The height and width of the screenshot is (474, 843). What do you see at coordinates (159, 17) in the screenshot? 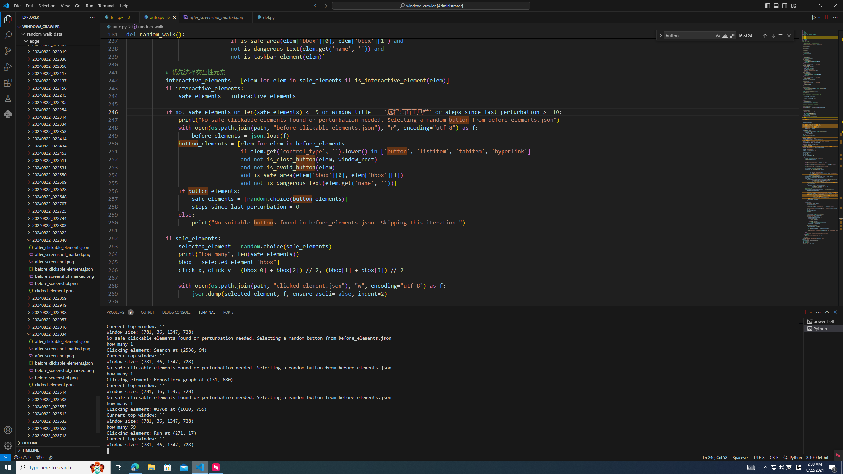
I see `auto.py` at bounding box center [159, 17].